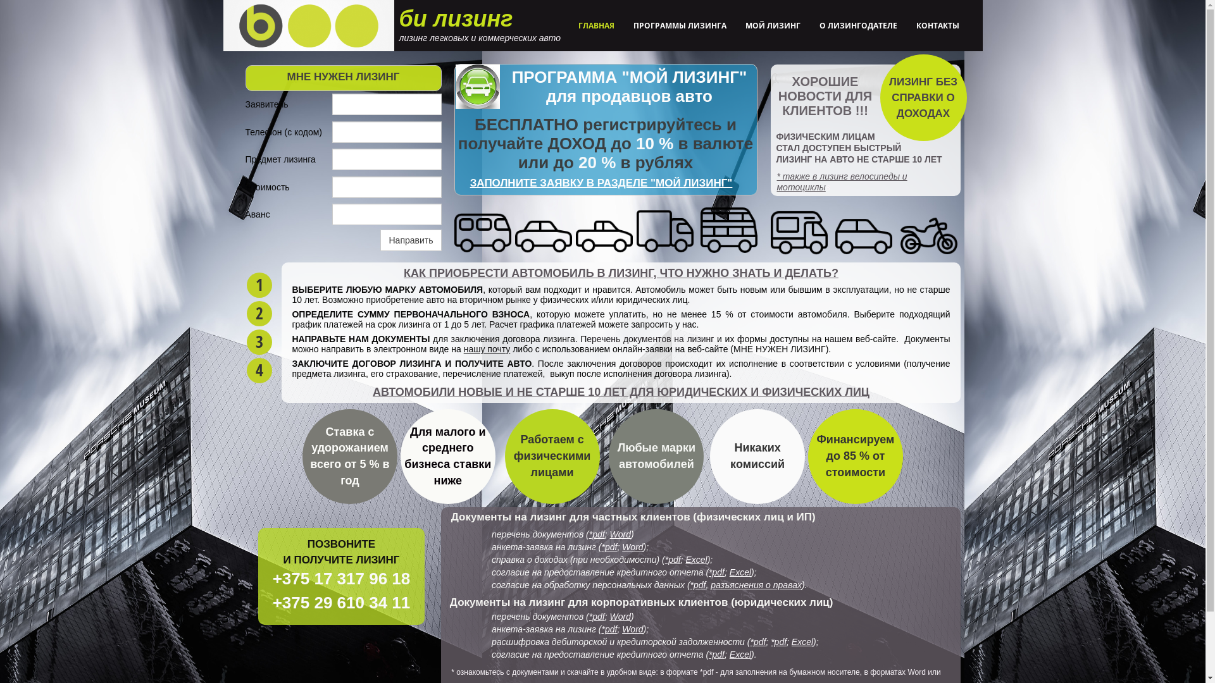  I want to click on *pdf, so click(597, 534).